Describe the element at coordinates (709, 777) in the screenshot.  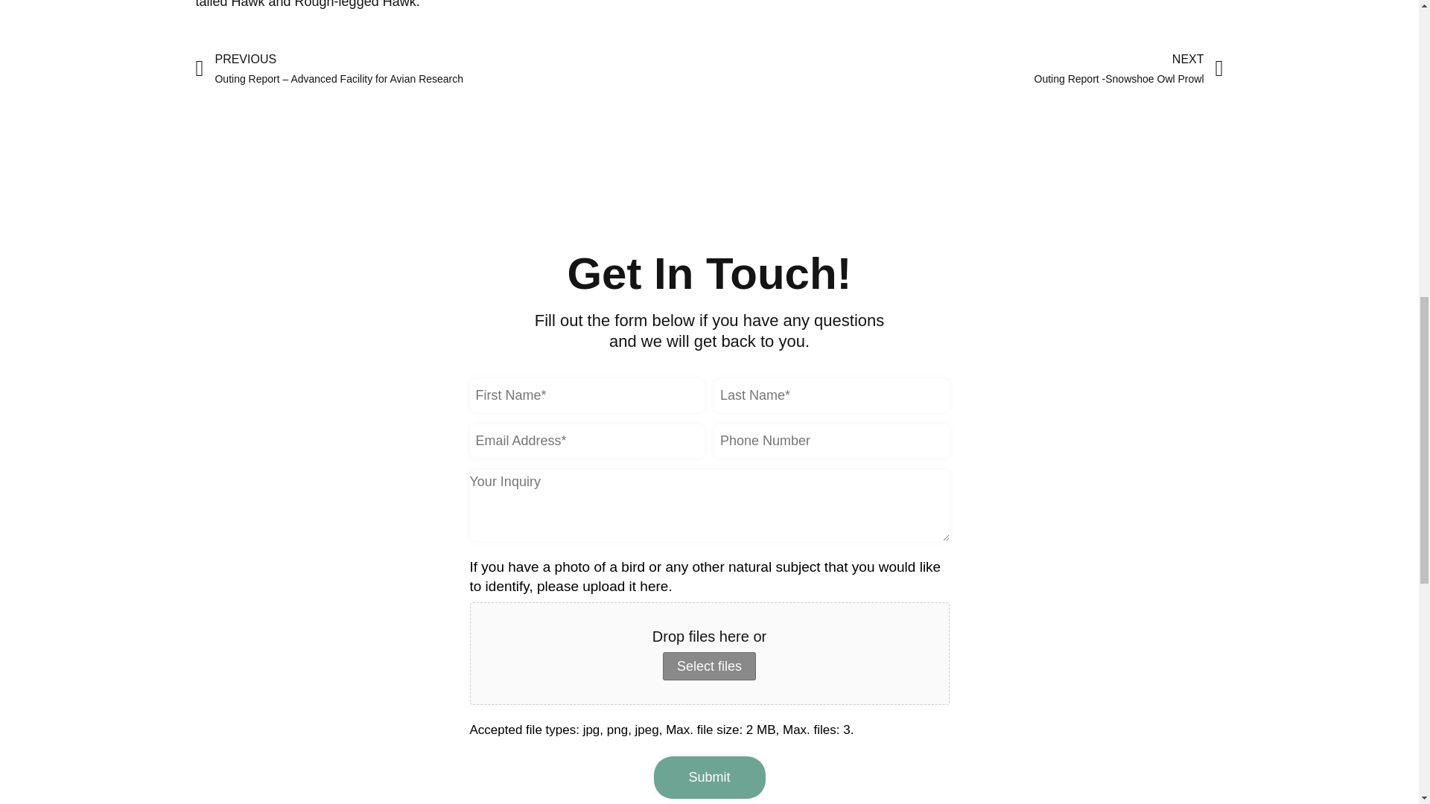
I see `Submit` at that location.